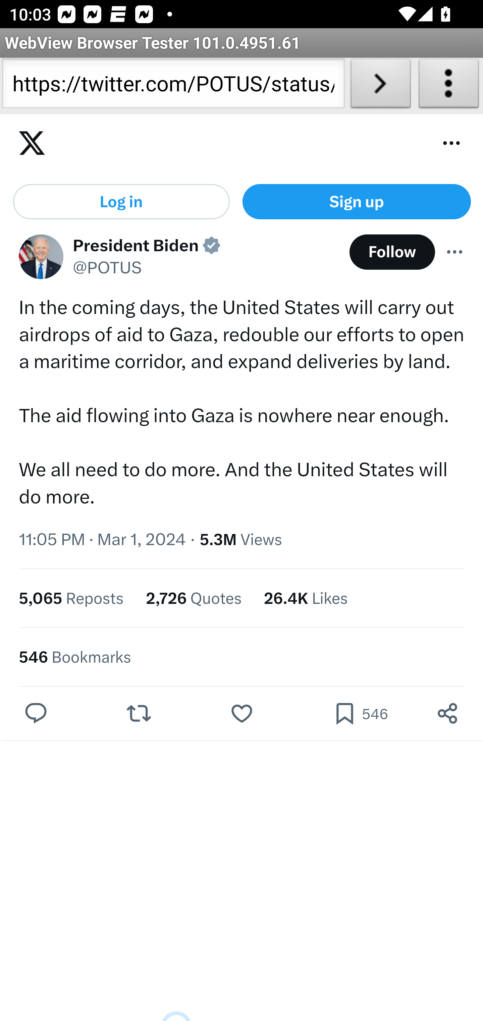 This screenshot has height=1021, width=483. I want to click on 26.4K Likes 26.4K   Likes, so click(306, 599).